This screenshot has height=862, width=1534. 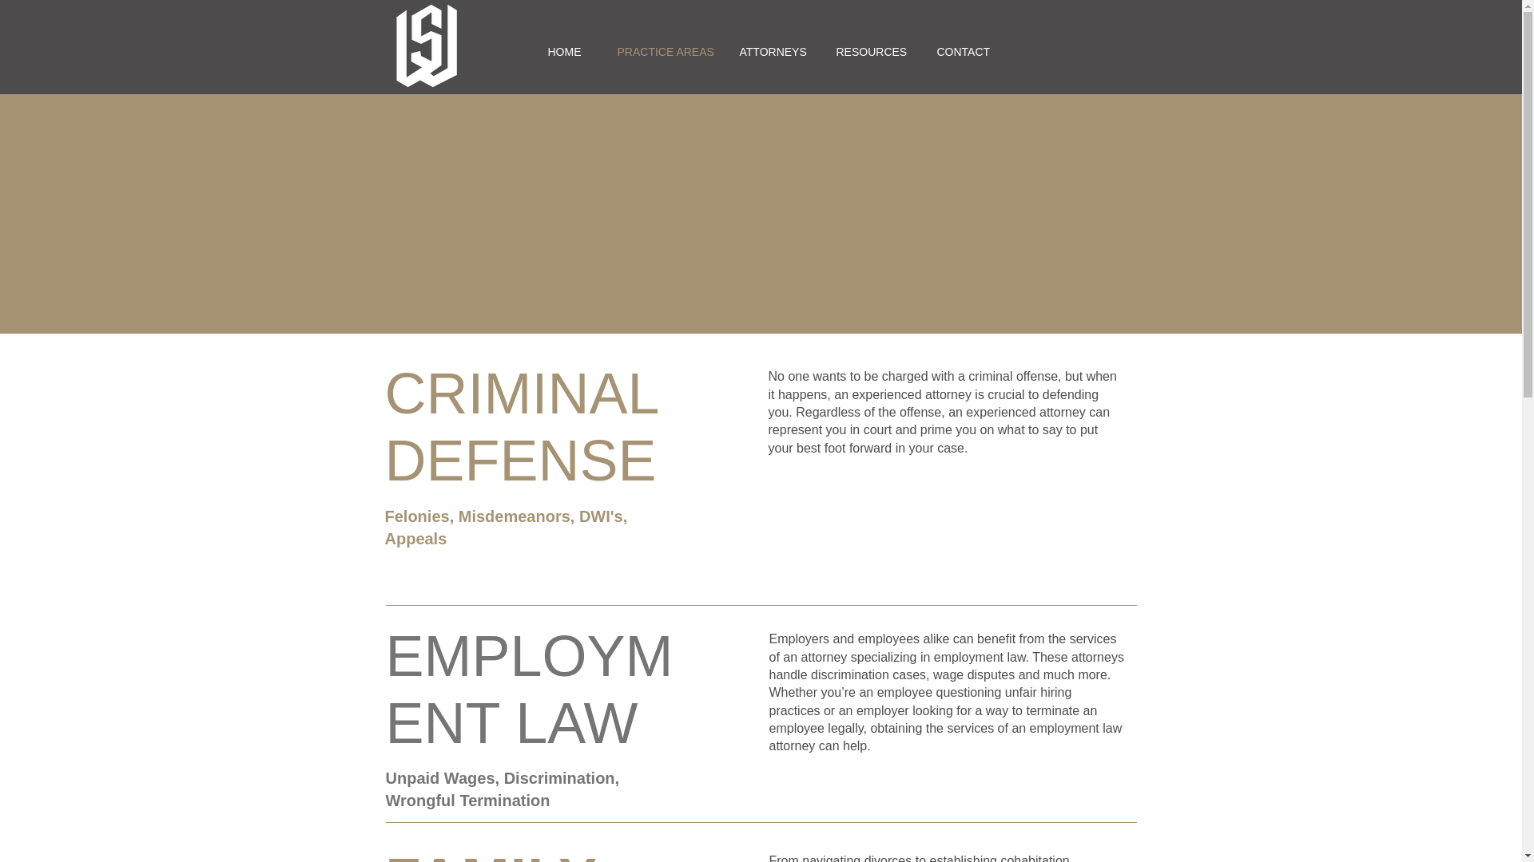 What do you see at coordinates (866, 51) in the screenshot?
I see `RESOURCES` at bounding box center [866, 51].